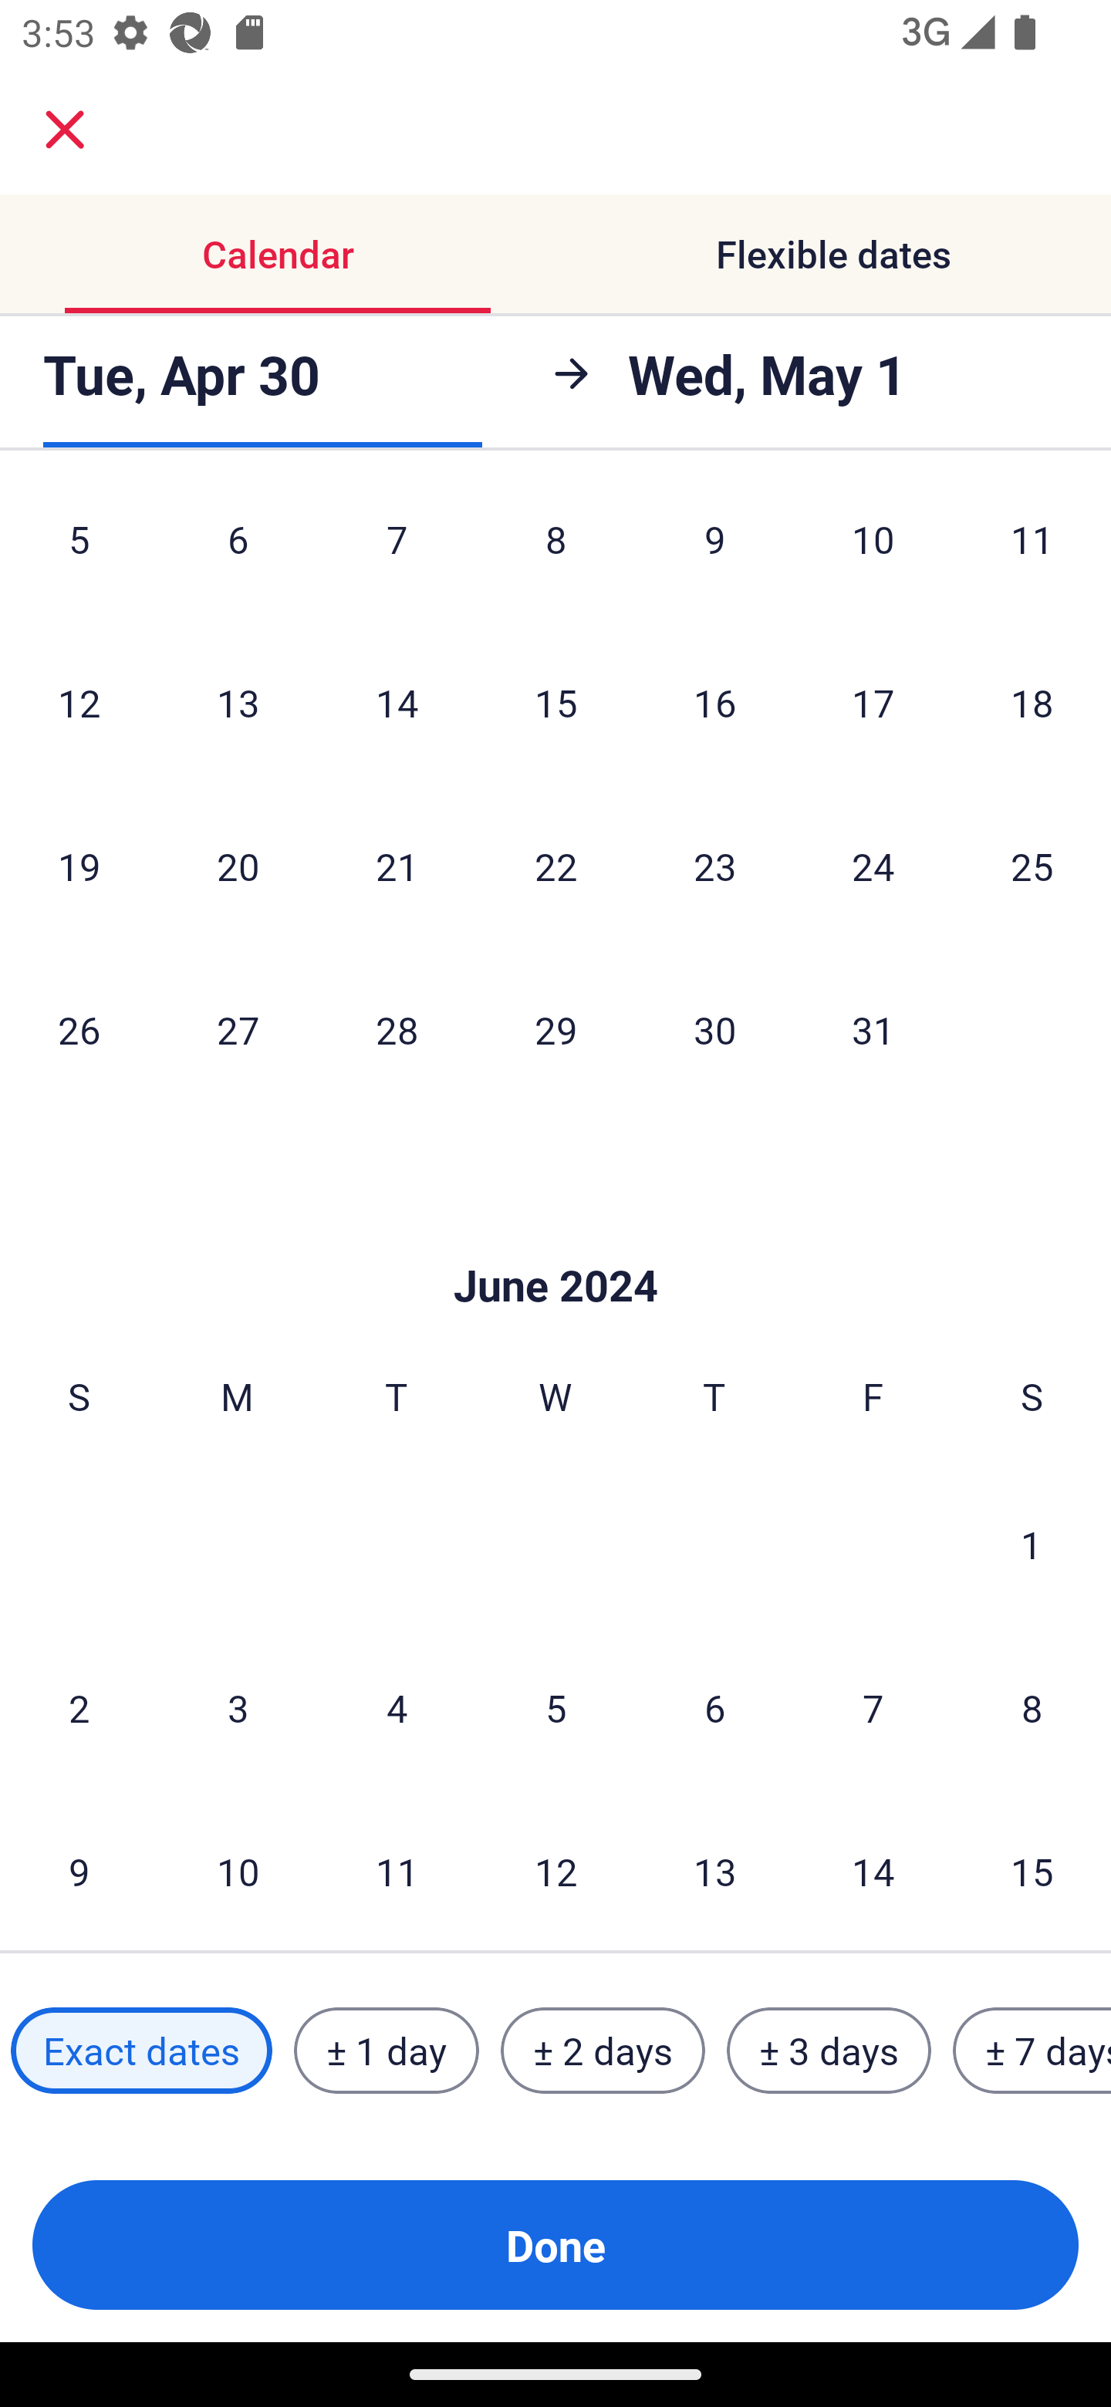 This screenshot has width=1111, height=2407. Describe the element at coordinates (555, 1708) in the screenshot. I see `5 Wednesday, June 5, 2024` at that location.